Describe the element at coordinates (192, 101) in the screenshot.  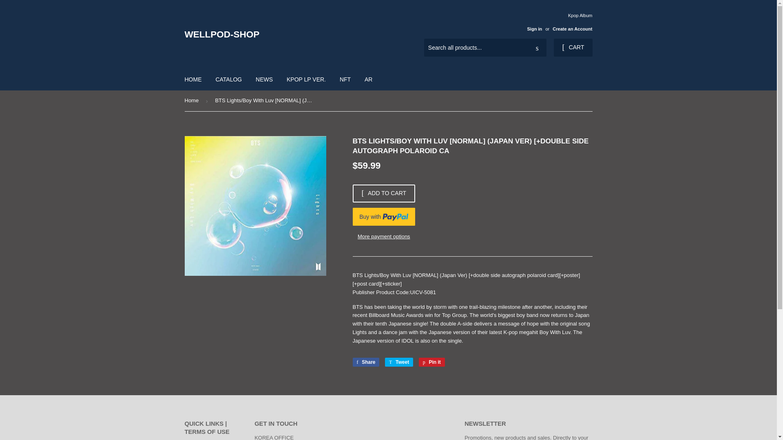
I see `Tweet on Twitter` at that location.